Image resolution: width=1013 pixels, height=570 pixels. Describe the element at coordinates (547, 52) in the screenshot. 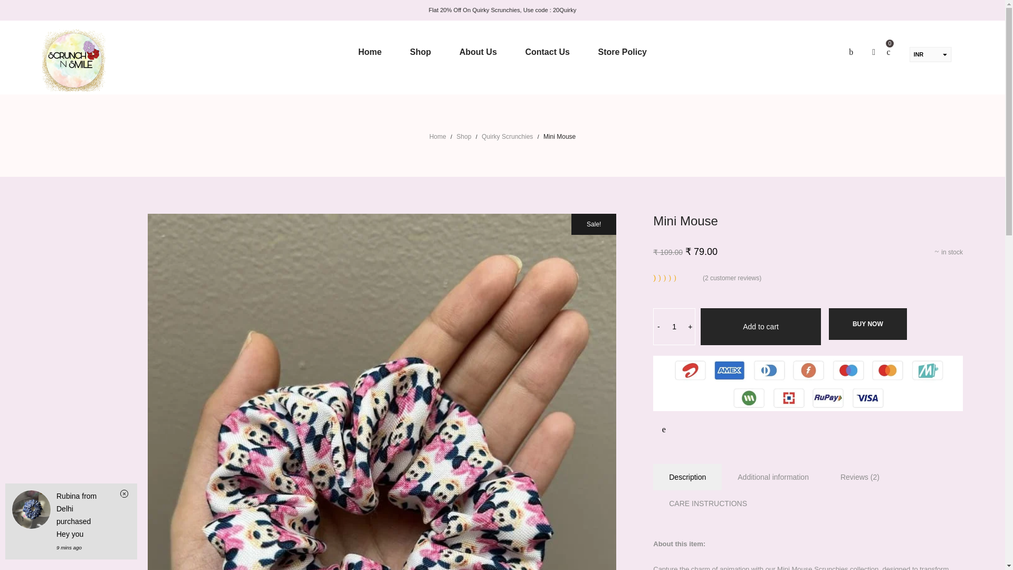

I see `Contact Us` at that location.